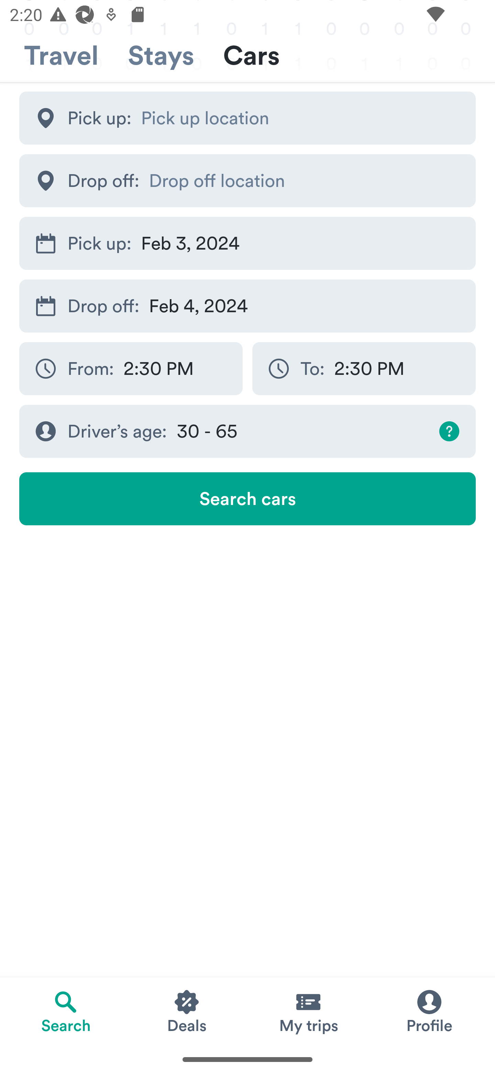 The width and height of the screenshot is (495, 1074). I want to click on Drop off: Feb 4, 2024, so click(247, 306).